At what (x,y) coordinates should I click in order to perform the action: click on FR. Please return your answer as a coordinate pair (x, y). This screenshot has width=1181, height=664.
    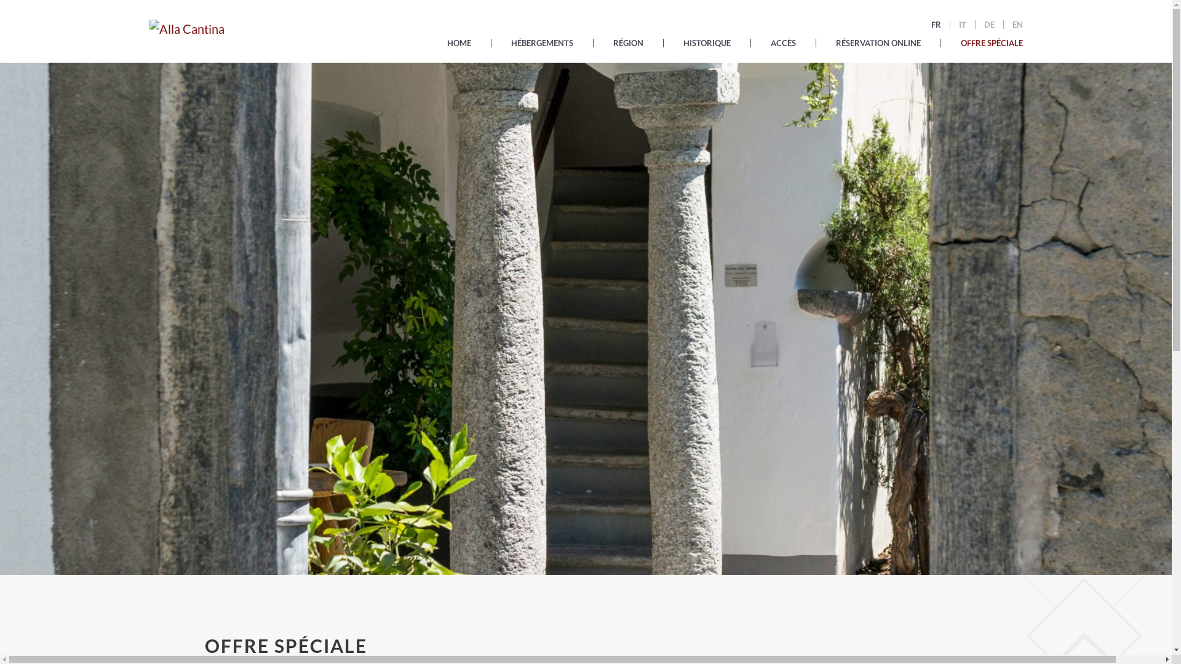
    Looking at the image, I should click on (936, 25).